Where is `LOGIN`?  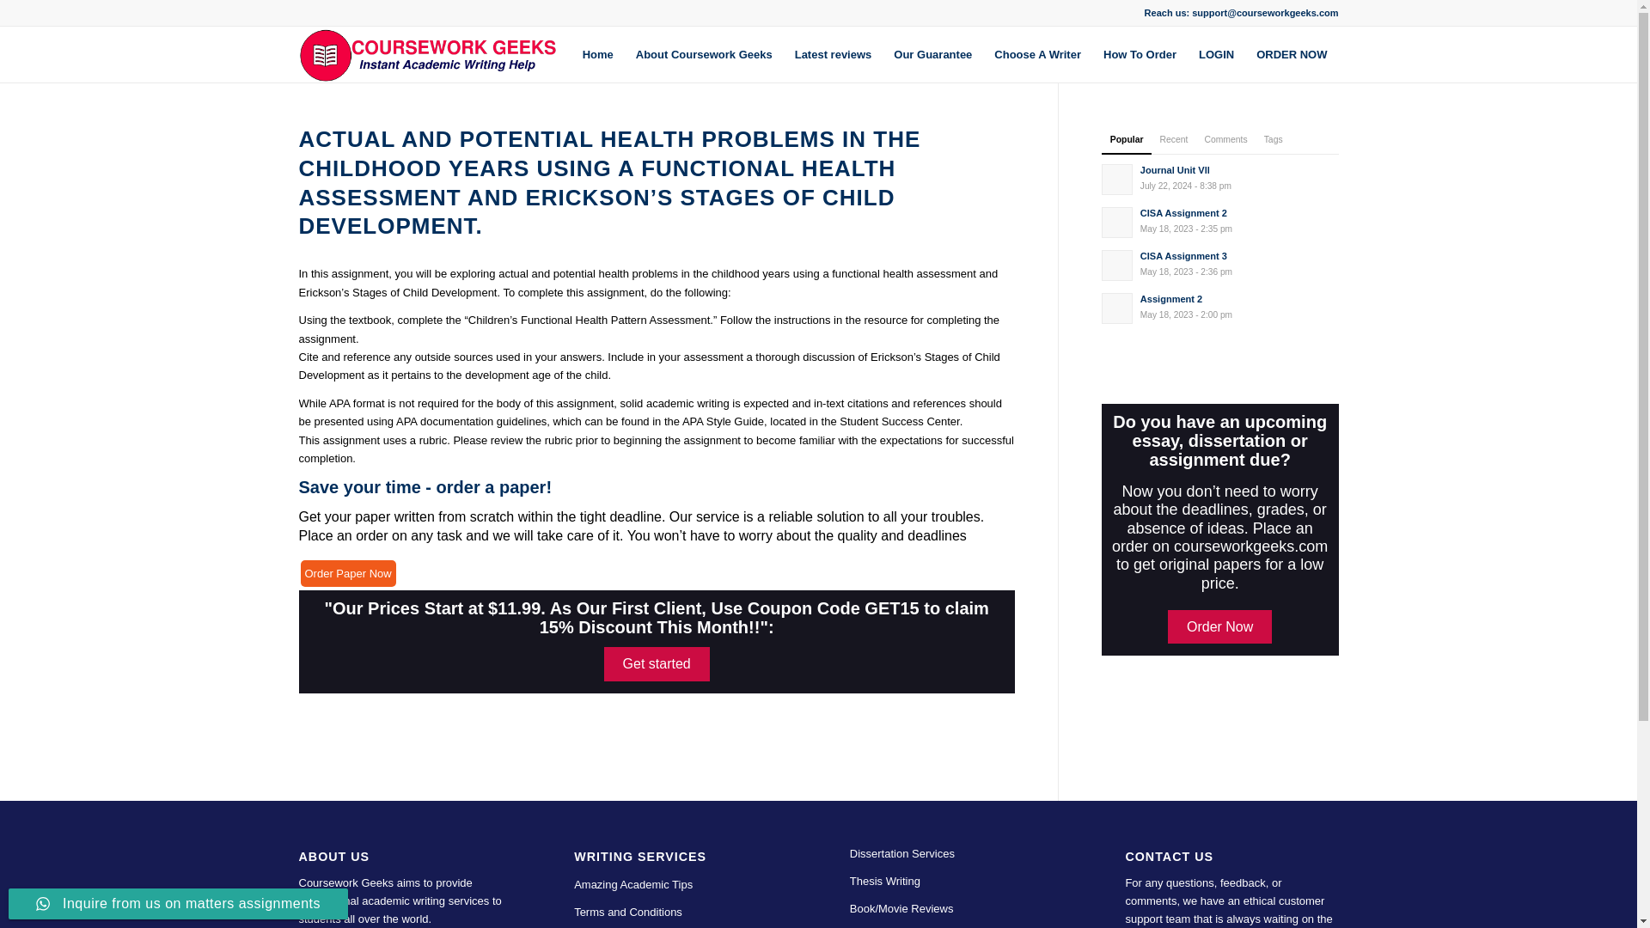 LOGIN is located at coordinates (347, 573).